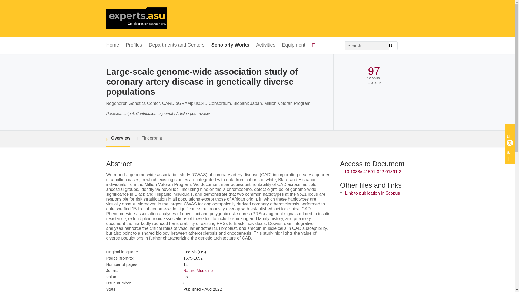 Image resolution: width=519 pixels, height=292 pixels. What do you see at coordinates (198, 270) in the screenshot?
I see `Nature Medicine` at bounding box center [198, 270].